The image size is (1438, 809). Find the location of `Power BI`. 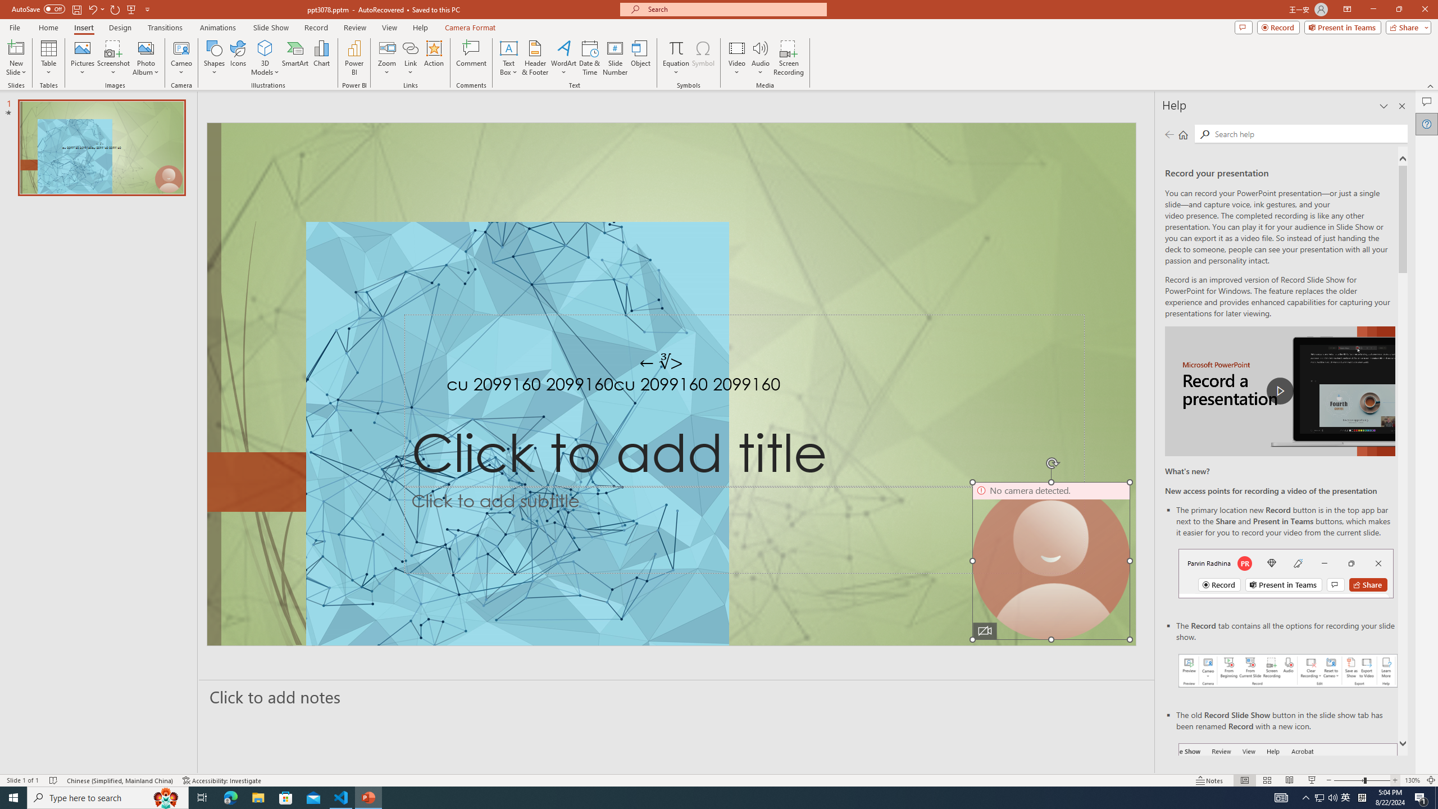

Power BI is located at coordinates (354, 58).